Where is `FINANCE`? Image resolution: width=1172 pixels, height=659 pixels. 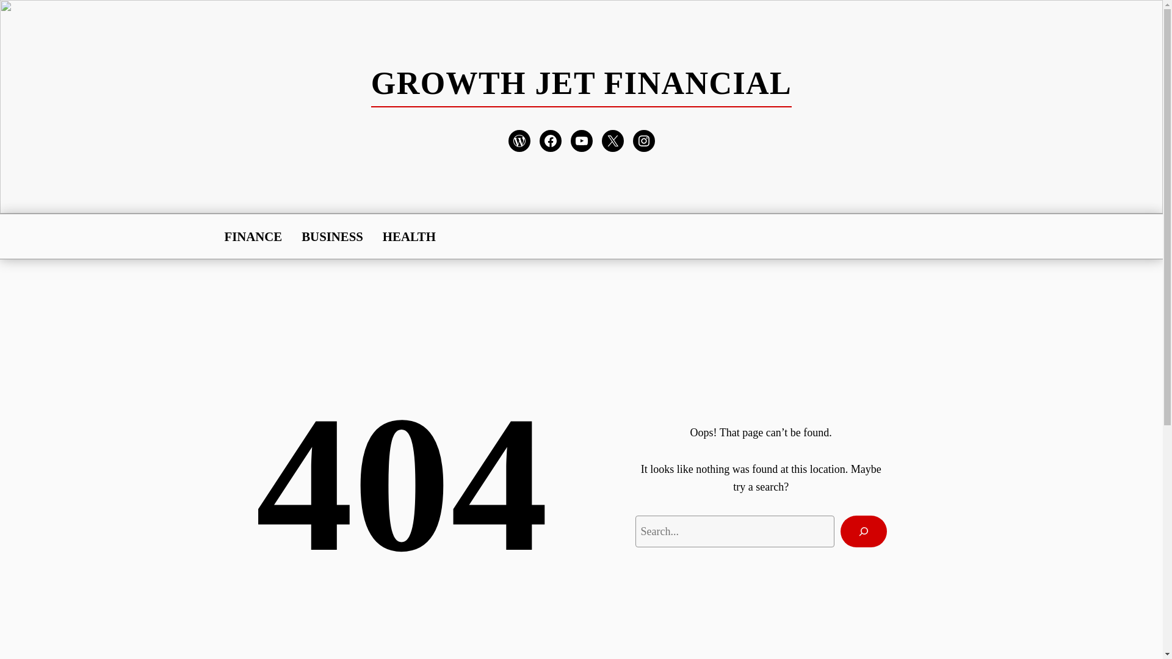 FINANCE is located at coordinates (253, 236).